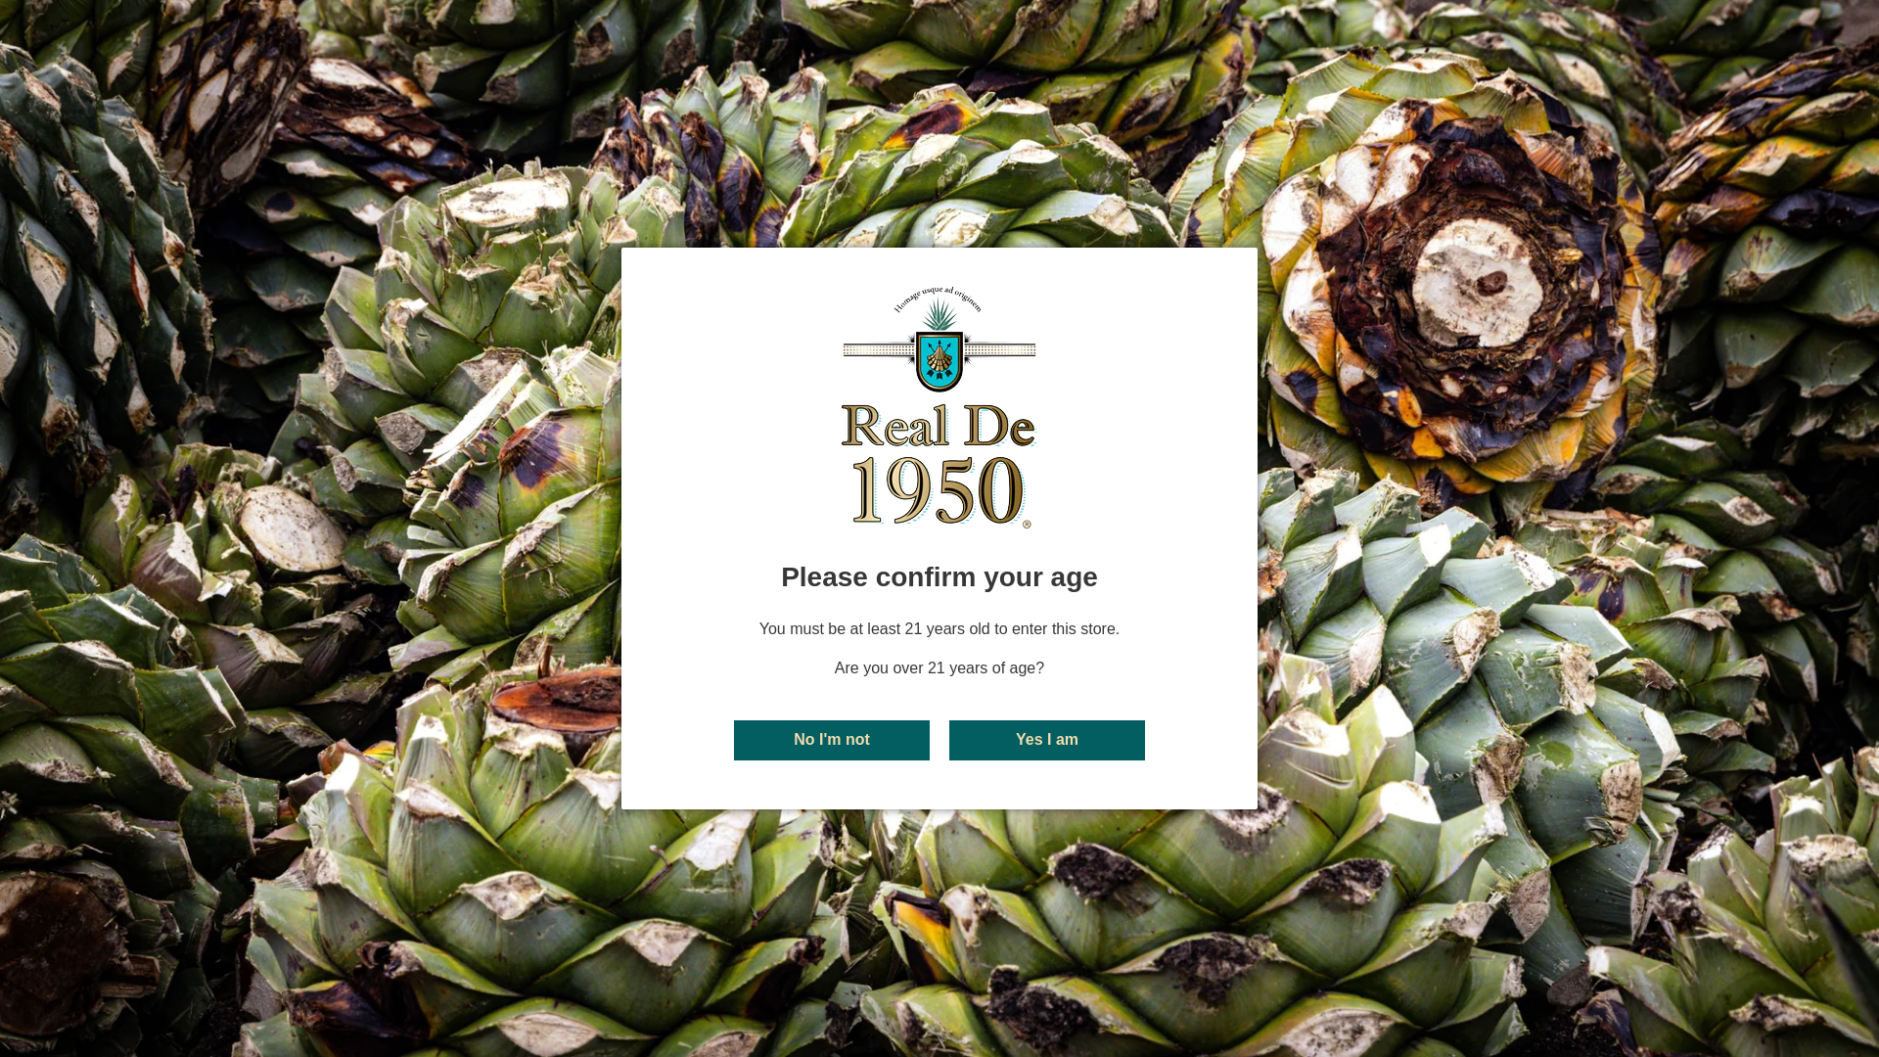 The height and width of the screenshot is (1057, 1879). What do you see at coordinates (881, 951) in the screenshot?
I see `Meta Pay` at bounding box center [881, 951].